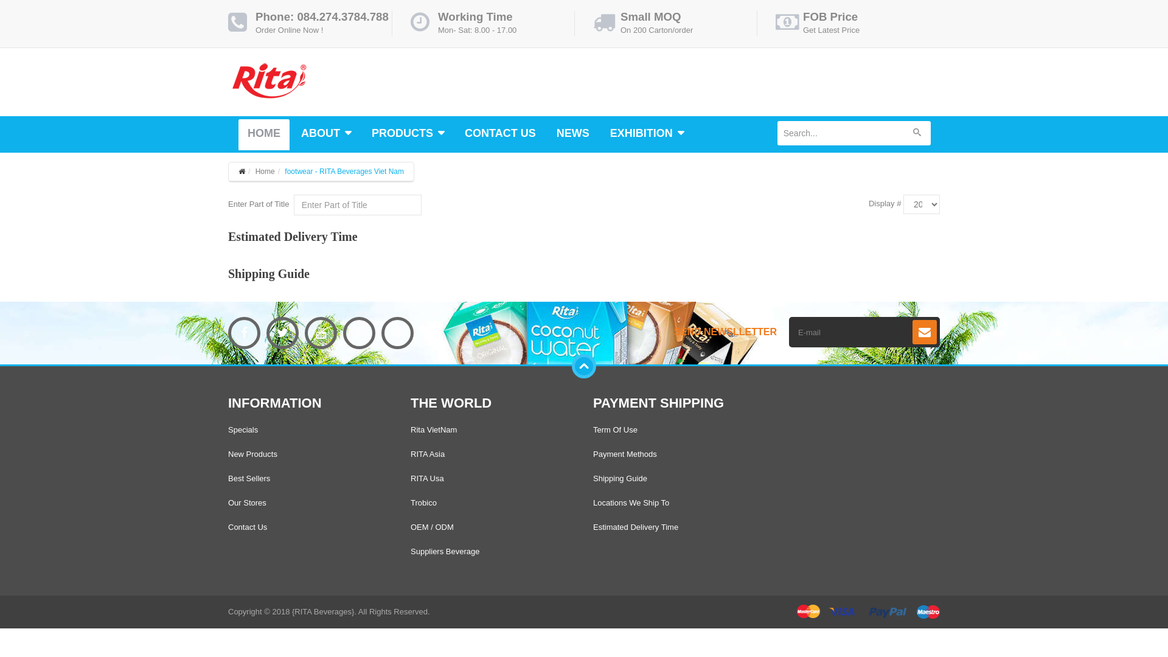  Describe the element at coordinates (247, 502) in the screenshot. I see `Our Stores` at that location.